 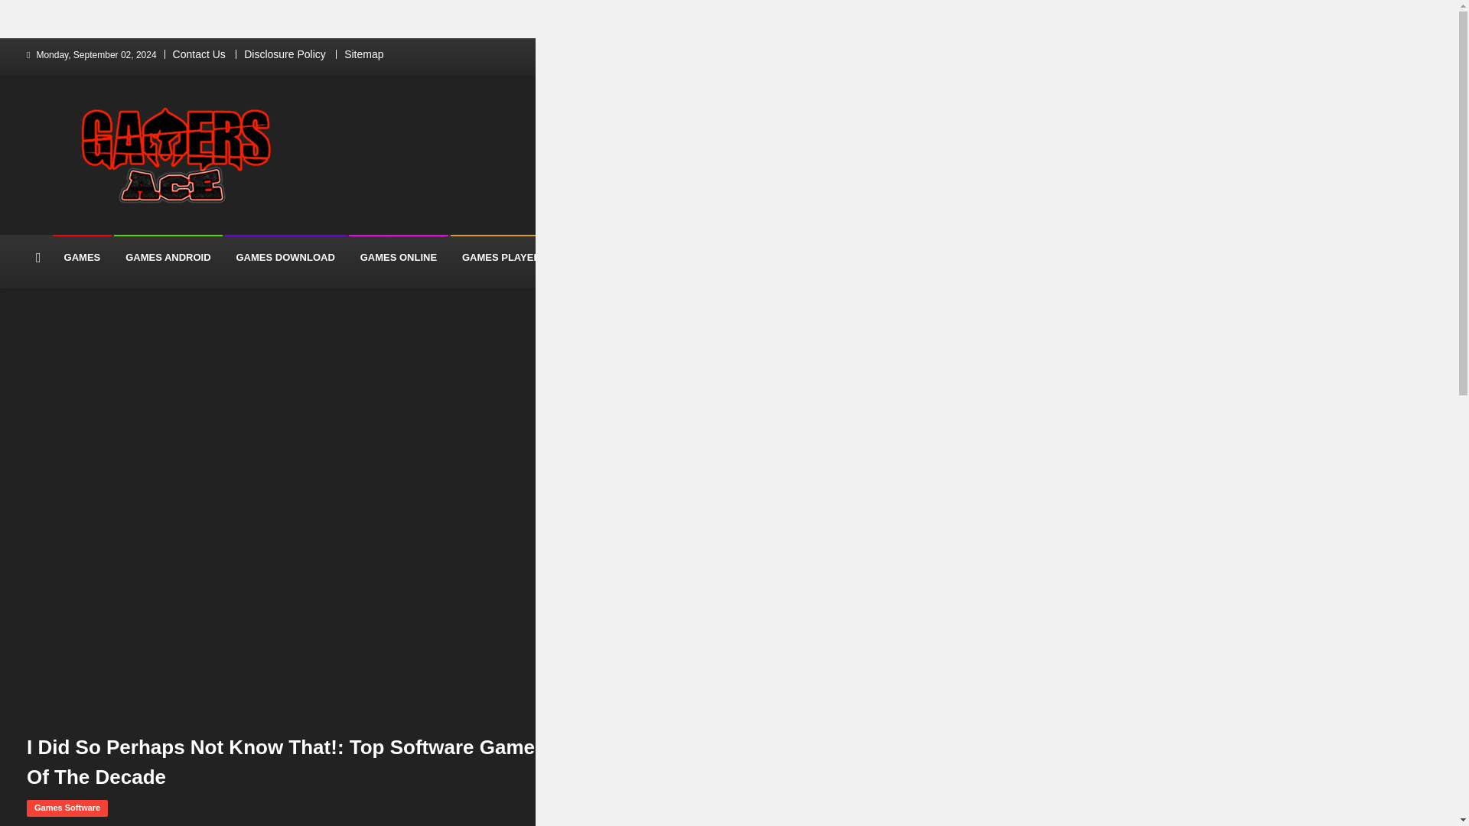 What do you see at coordinates (199, 54) in the screenshot?
I see `Contact Us` at bounding box center [199, 54].